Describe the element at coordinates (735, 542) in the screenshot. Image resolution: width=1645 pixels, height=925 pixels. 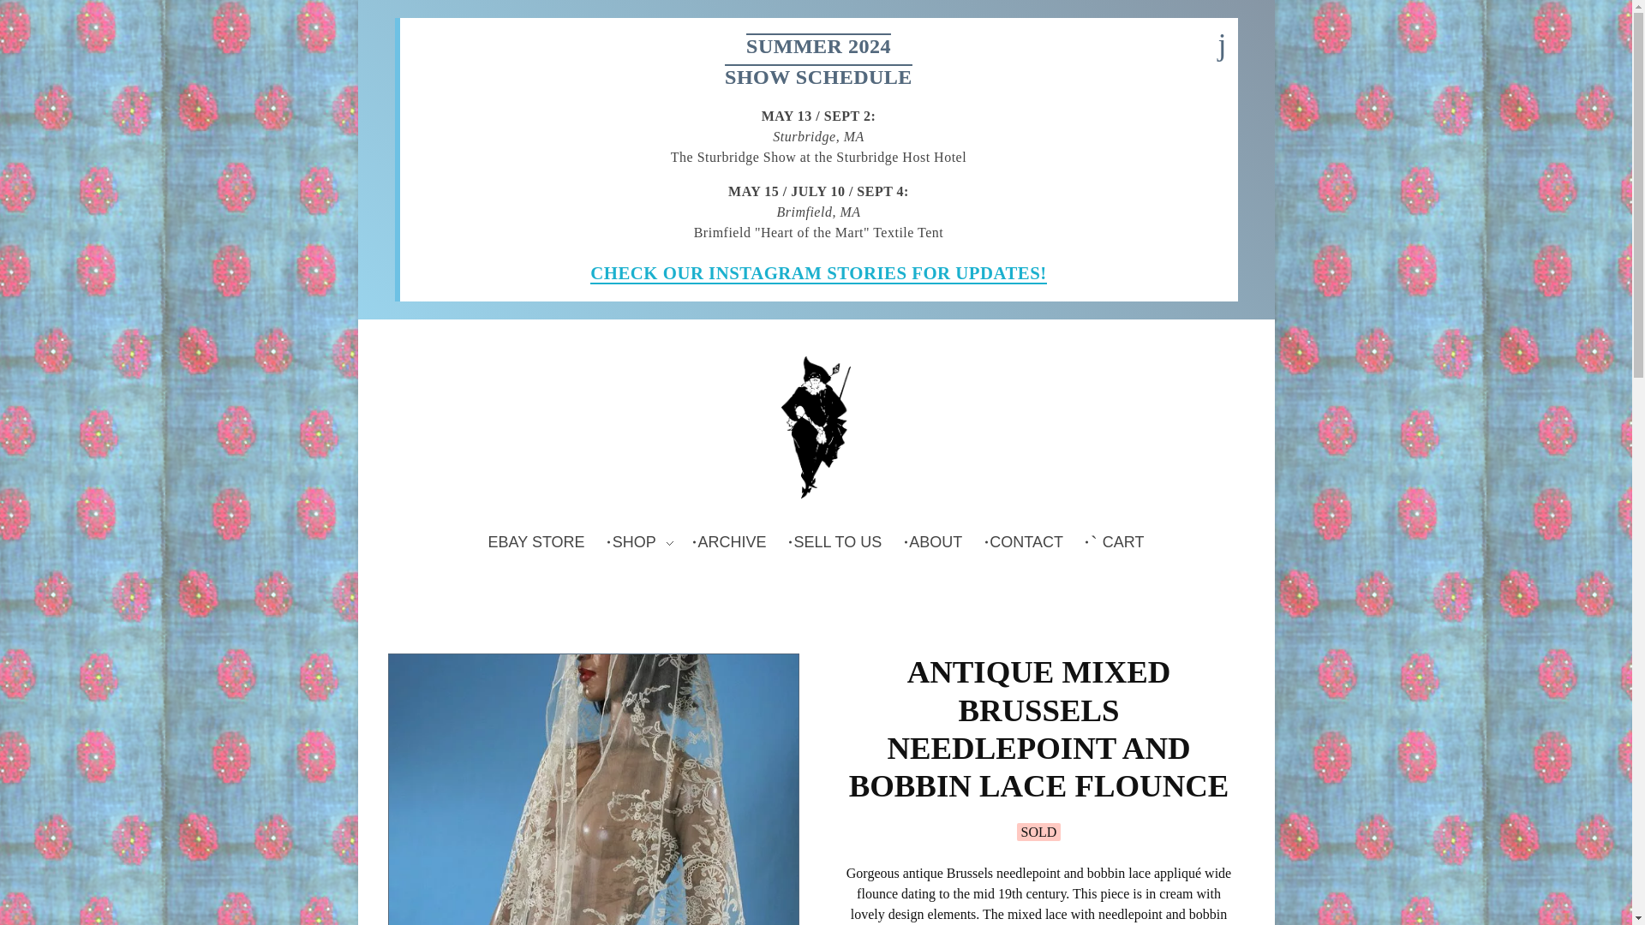
I see `ARCHIVE` at that location.